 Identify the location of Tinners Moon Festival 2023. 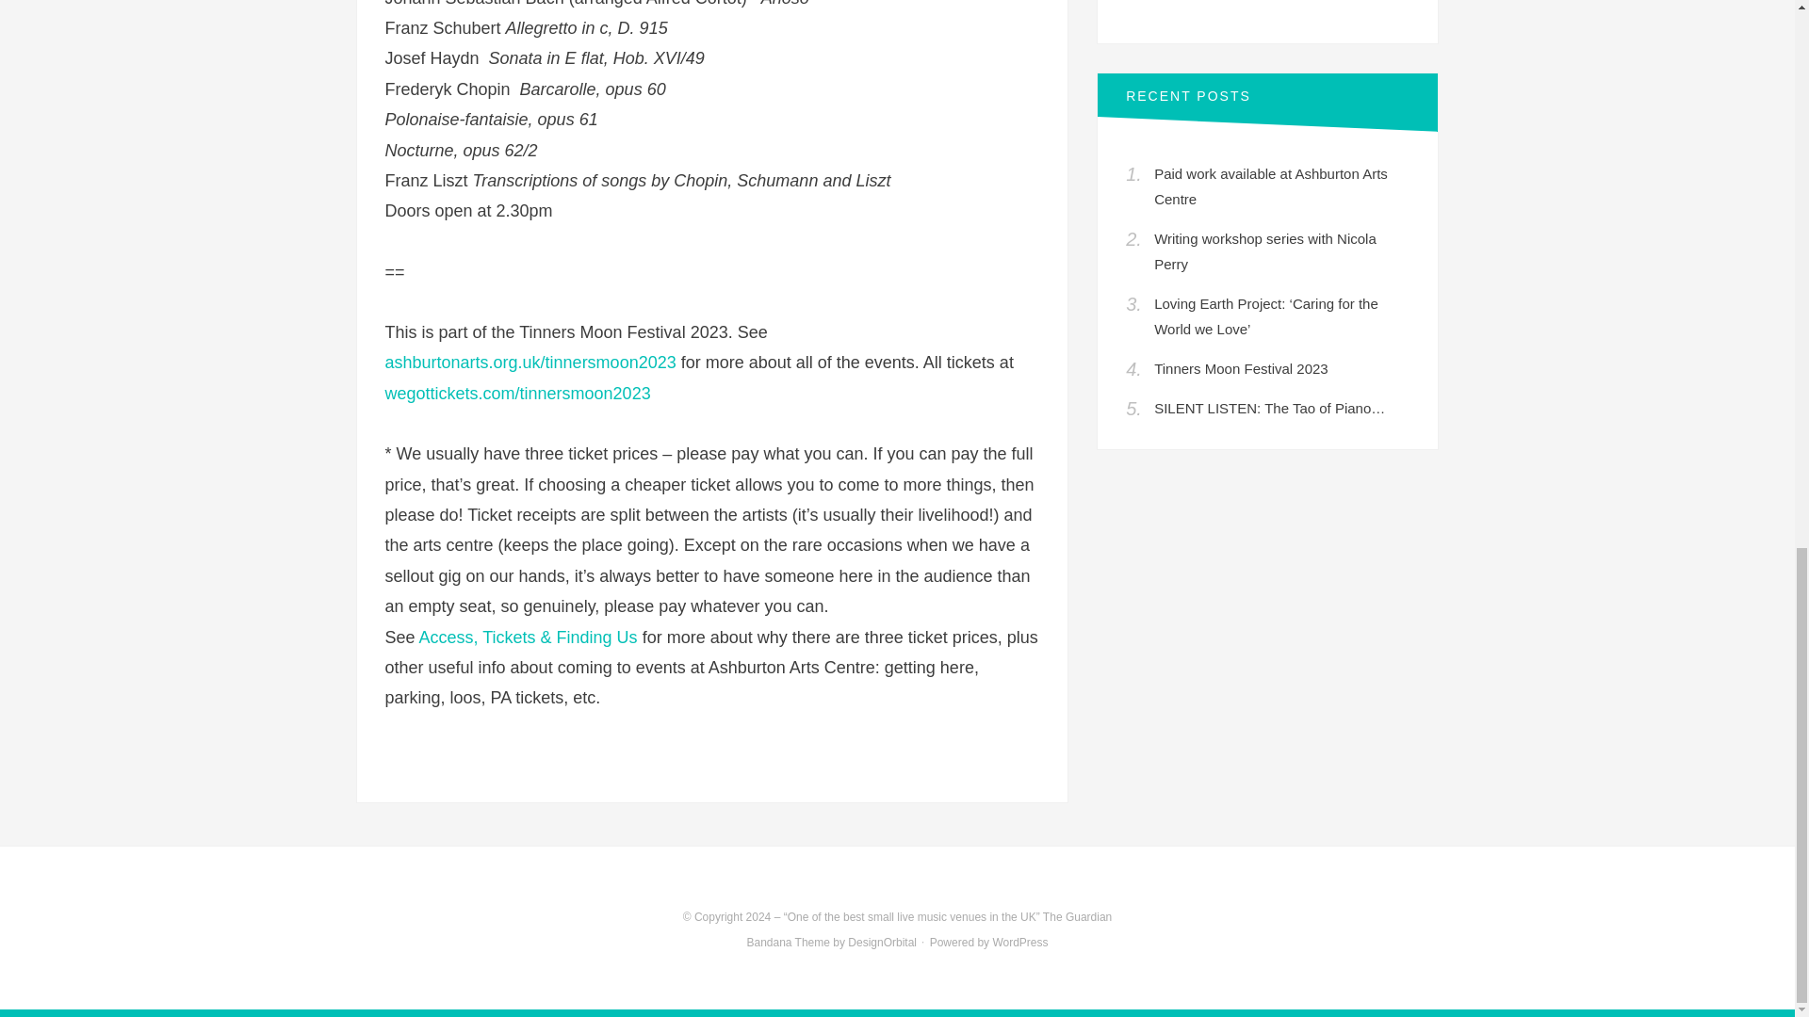
(1240, 368).